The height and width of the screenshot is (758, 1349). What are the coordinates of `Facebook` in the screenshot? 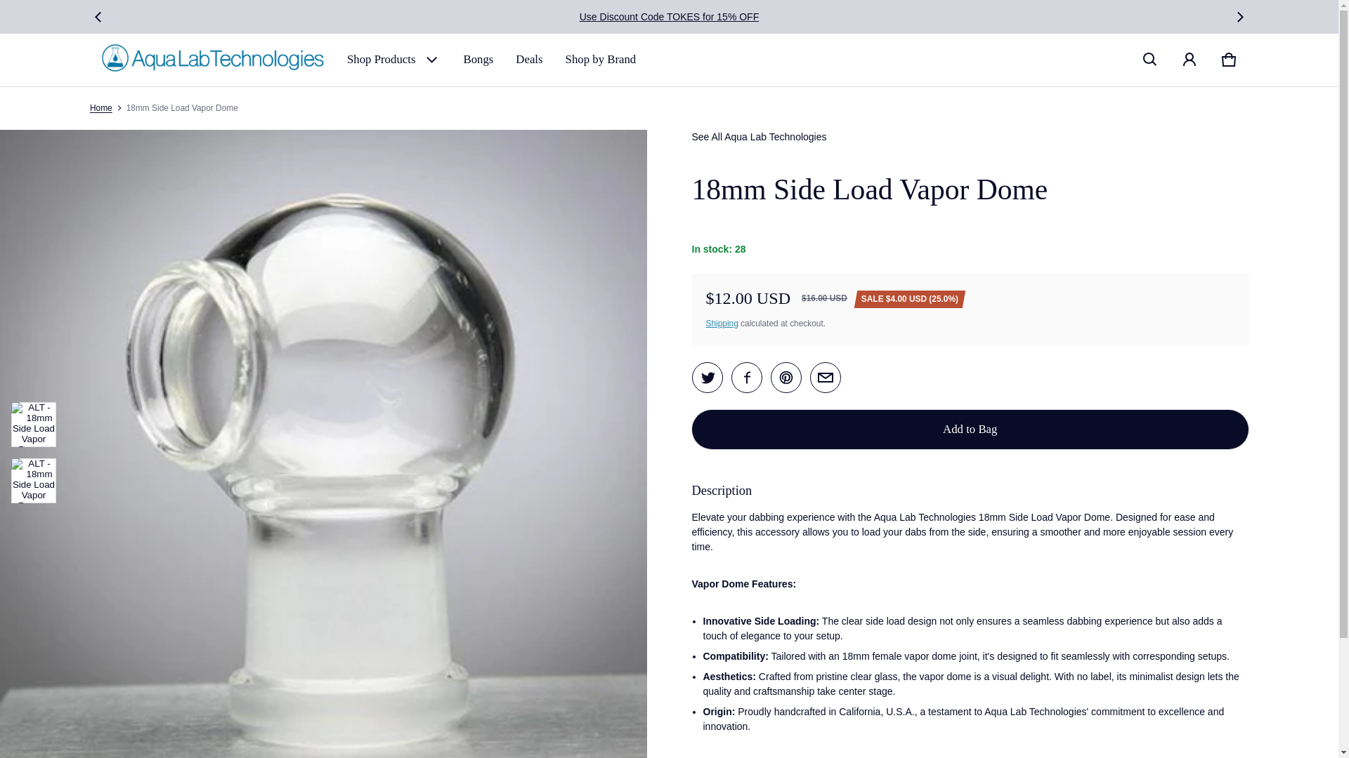 It's located at (746, 377).